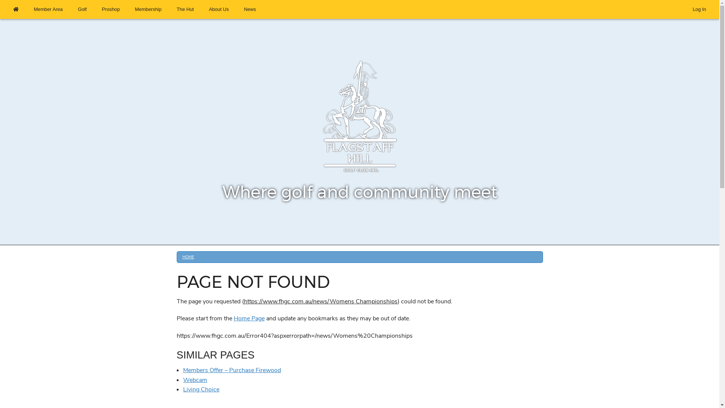 The image size is (725, 408). I want to click on Living Choice, so click(201, 389).